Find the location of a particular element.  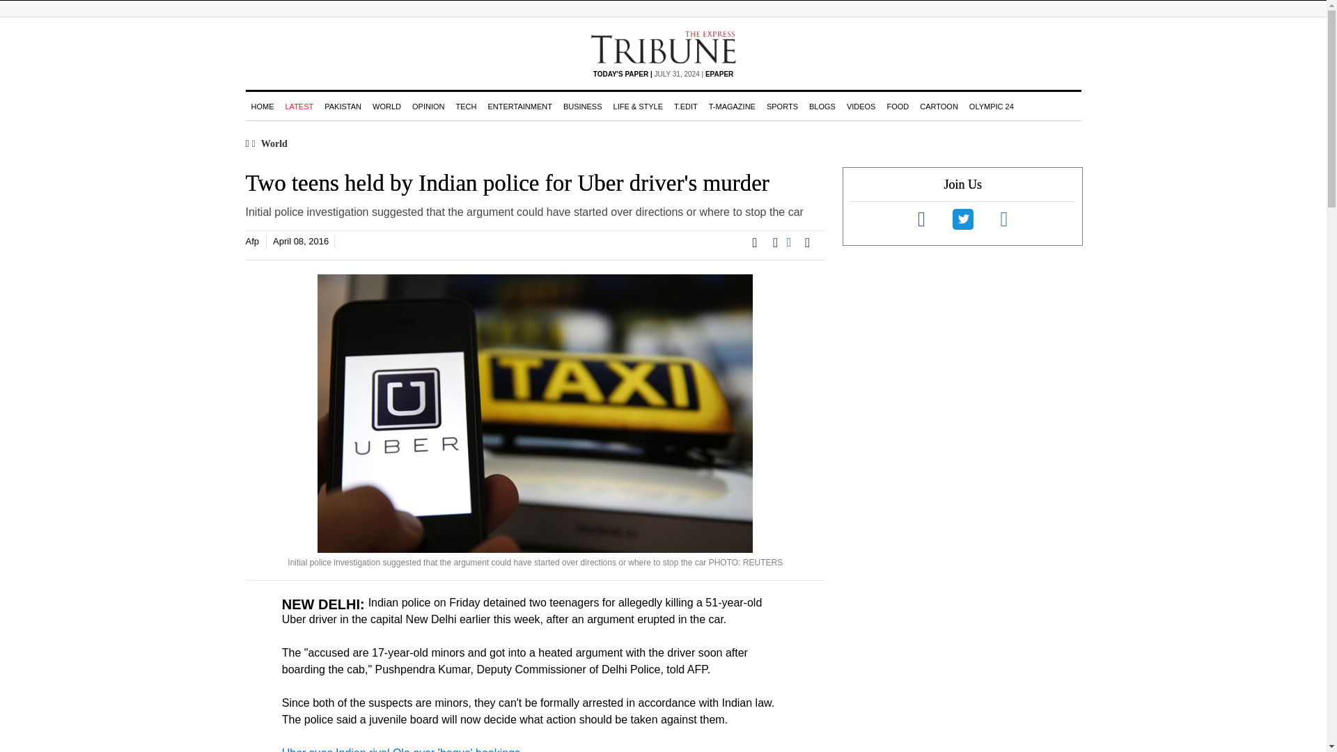

LATEST is located at coordinates (299, 105).